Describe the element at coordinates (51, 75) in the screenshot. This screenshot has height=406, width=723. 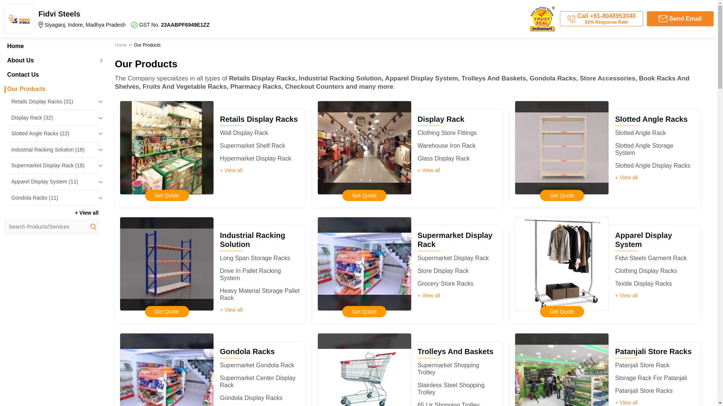
I see `Contact Us` at that location.